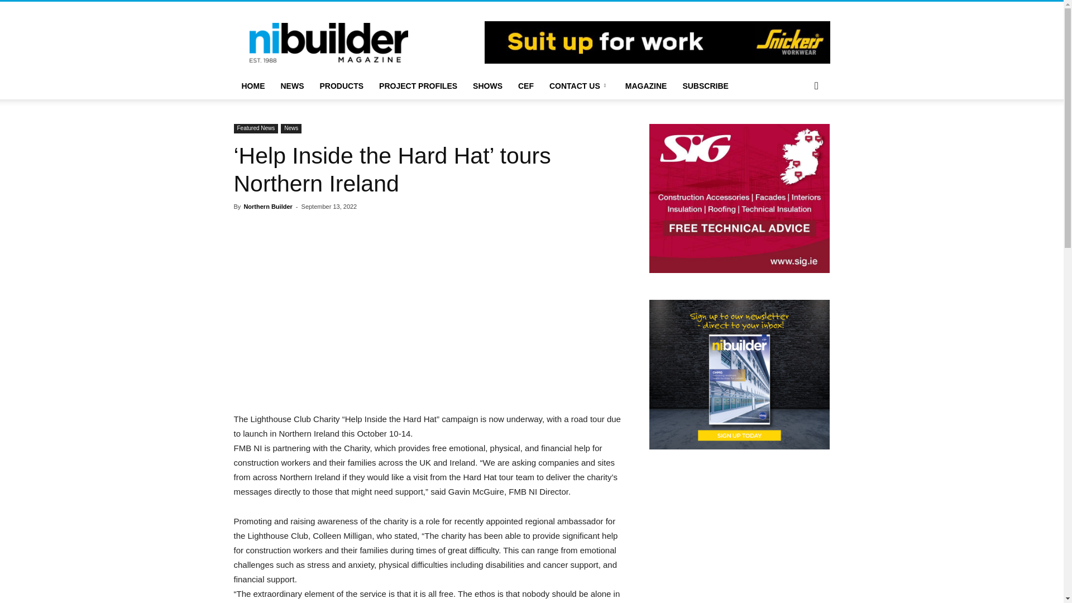 The height and width of the screenshot is (603, 1072). What do you see at coordinates (525, 86) in the screenshot?
I see `CEF` at bounding box center [525, 86].